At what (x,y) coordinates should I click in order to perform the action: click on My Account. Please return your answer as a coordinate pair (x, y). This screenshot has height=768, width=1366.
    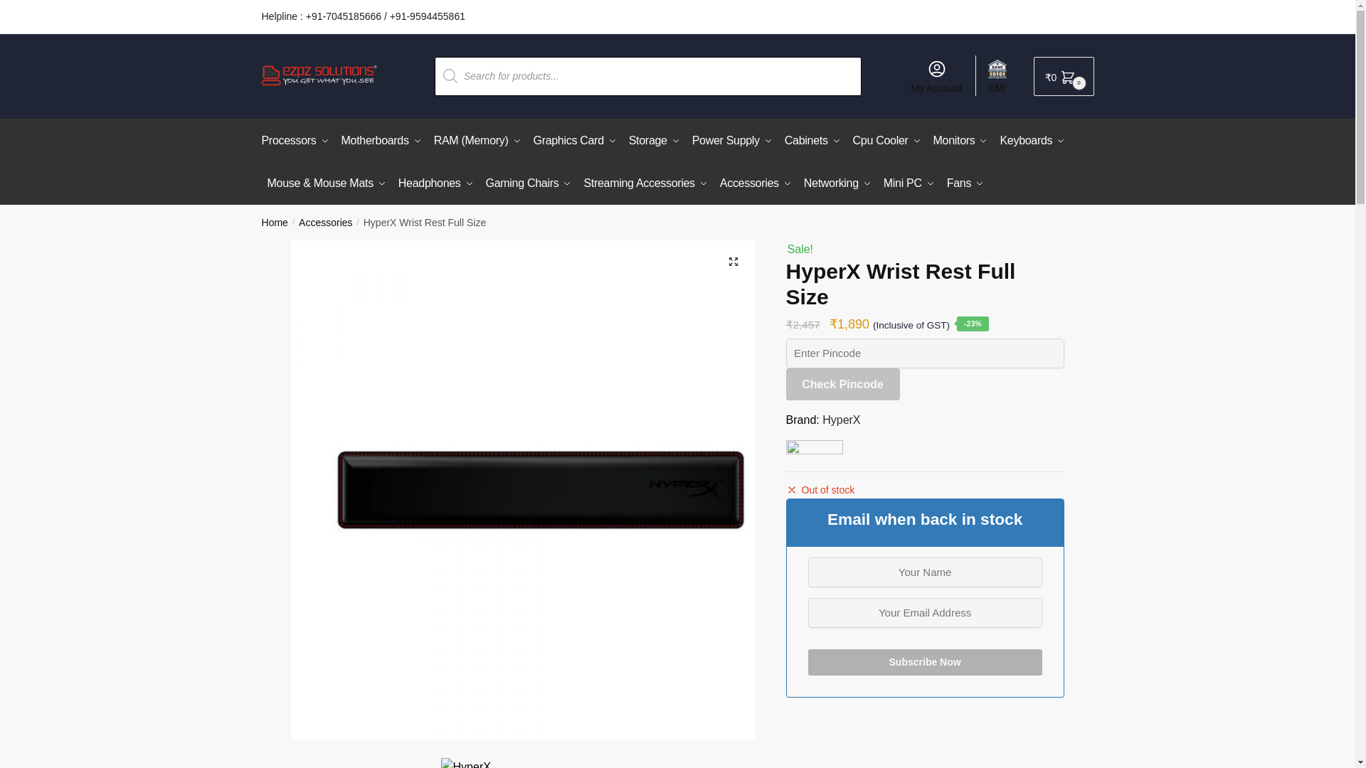
    Looking at the image, I should click on (936, 75).